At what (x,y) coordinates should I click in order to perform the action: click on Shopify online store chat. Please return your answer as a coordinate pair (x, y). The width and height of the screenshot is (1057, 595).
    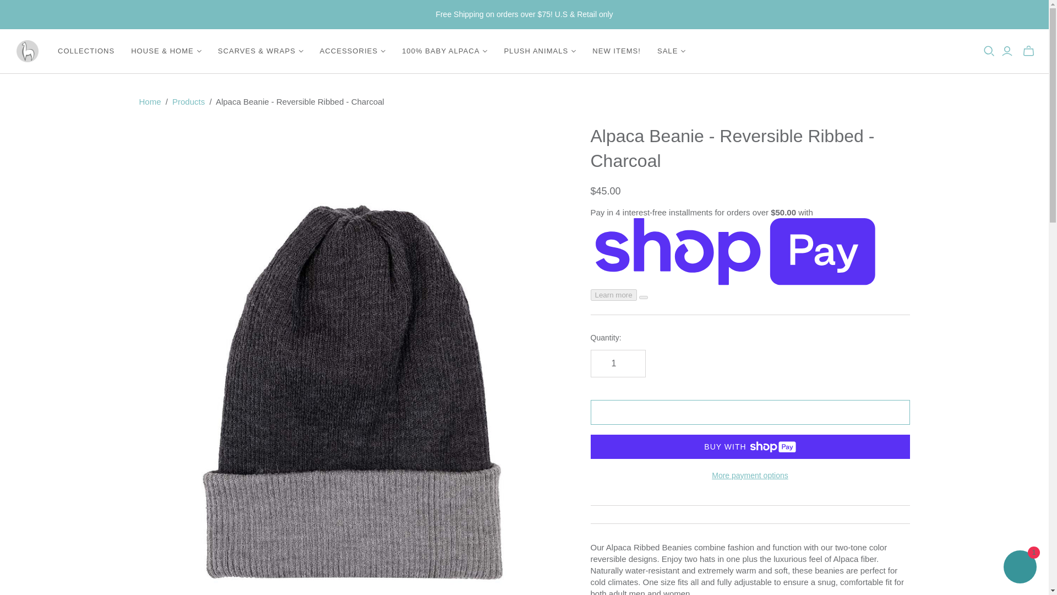
    Looking at the image, I should click on (1020, 568).